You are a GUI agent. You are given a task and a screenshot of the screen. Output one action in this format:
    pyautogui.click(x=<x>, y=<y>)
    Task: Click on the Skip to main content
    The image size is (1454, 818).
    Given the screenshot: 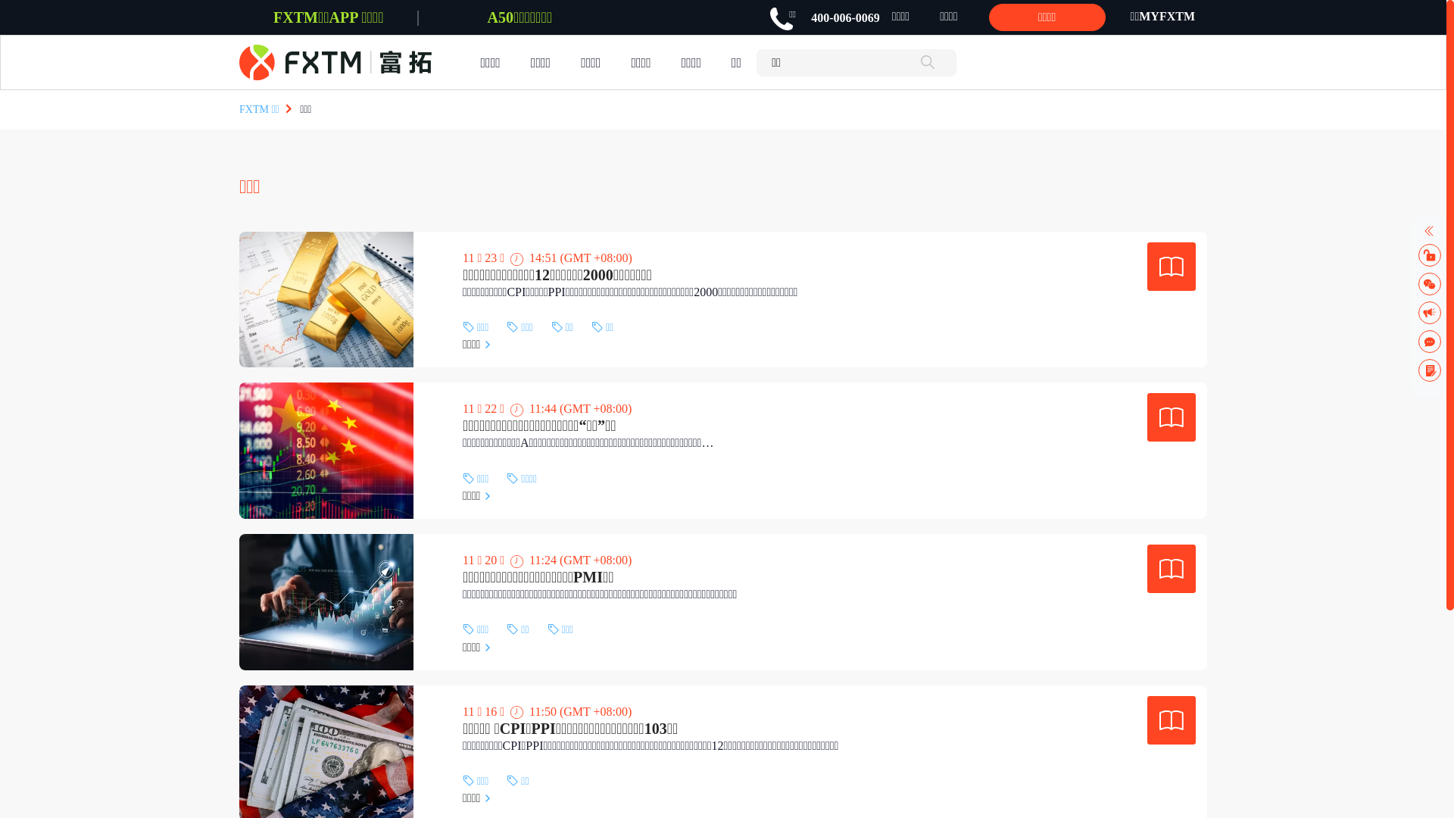 What is the action you would take?
    pyautogui.click(x=9, y=91)
    